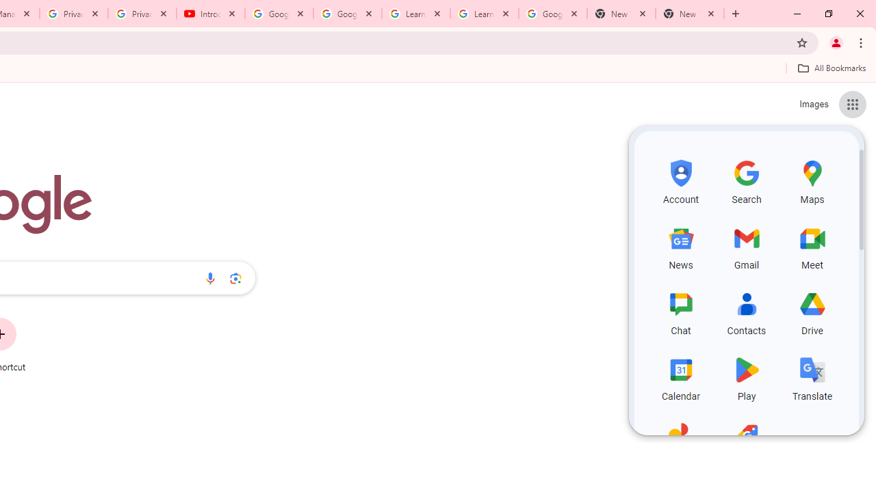 This screenshot has width=876, height=492. What do you see at coordinates (690, 14) in the screenshot?
I see `New Tab` at bounding box center [690, 14].